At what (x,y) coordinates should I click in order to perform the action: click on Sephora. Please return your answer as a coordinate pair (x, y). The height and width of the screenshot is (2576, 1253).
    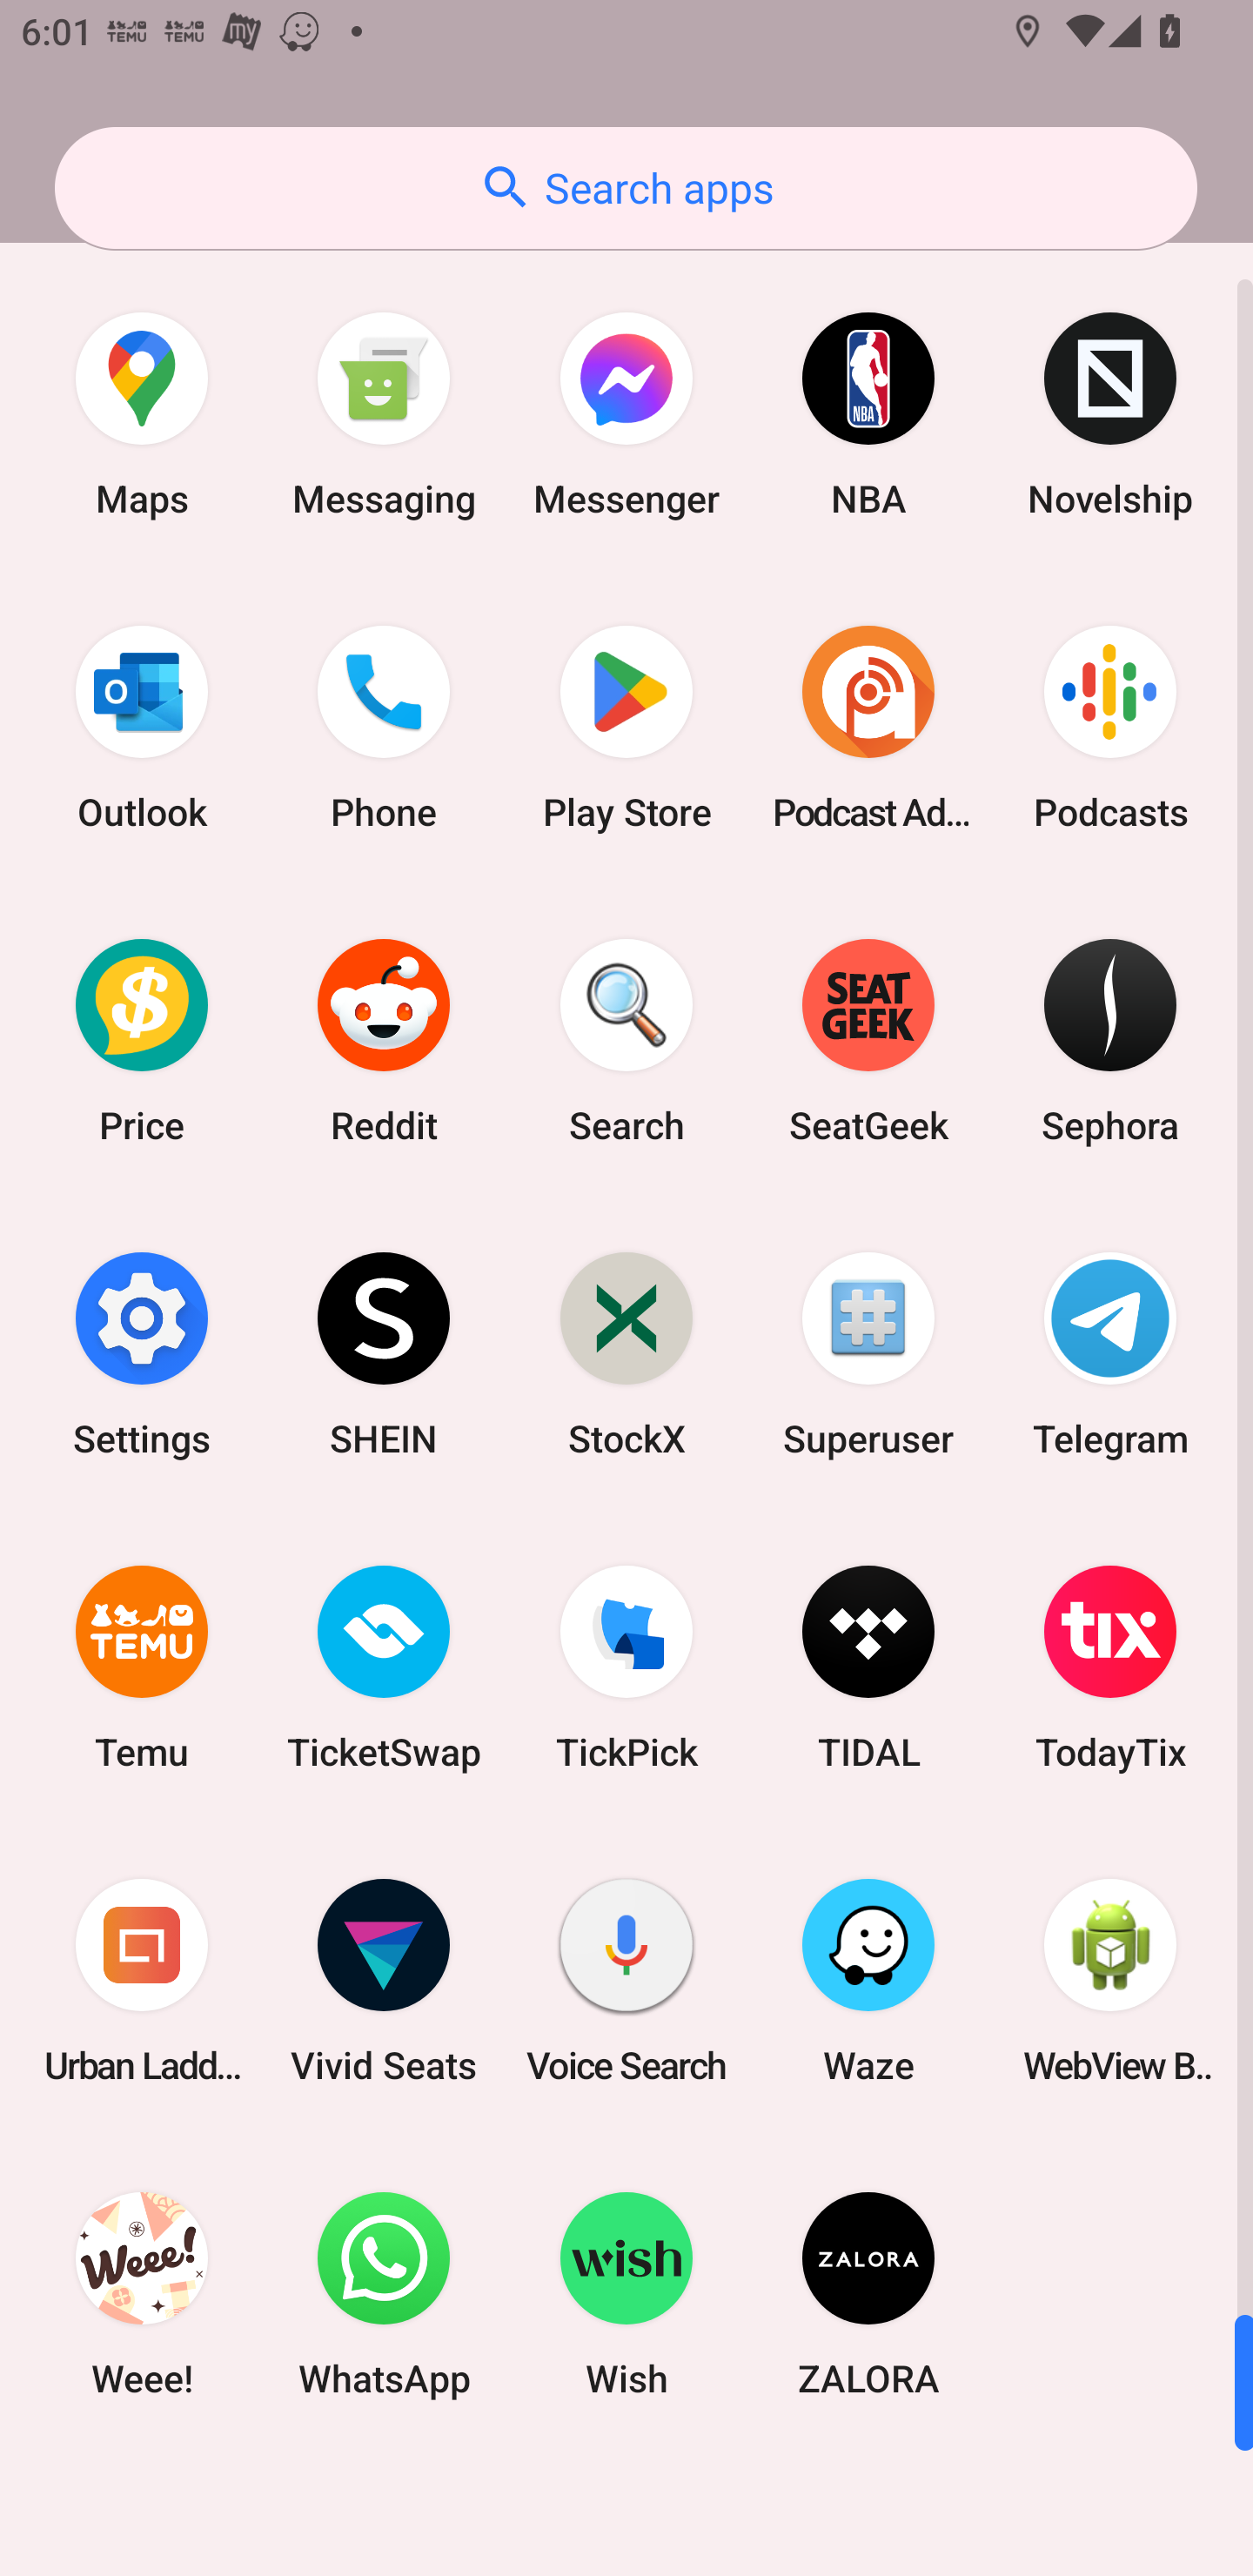
    Looking at the image, I should click on (1110, 1041).